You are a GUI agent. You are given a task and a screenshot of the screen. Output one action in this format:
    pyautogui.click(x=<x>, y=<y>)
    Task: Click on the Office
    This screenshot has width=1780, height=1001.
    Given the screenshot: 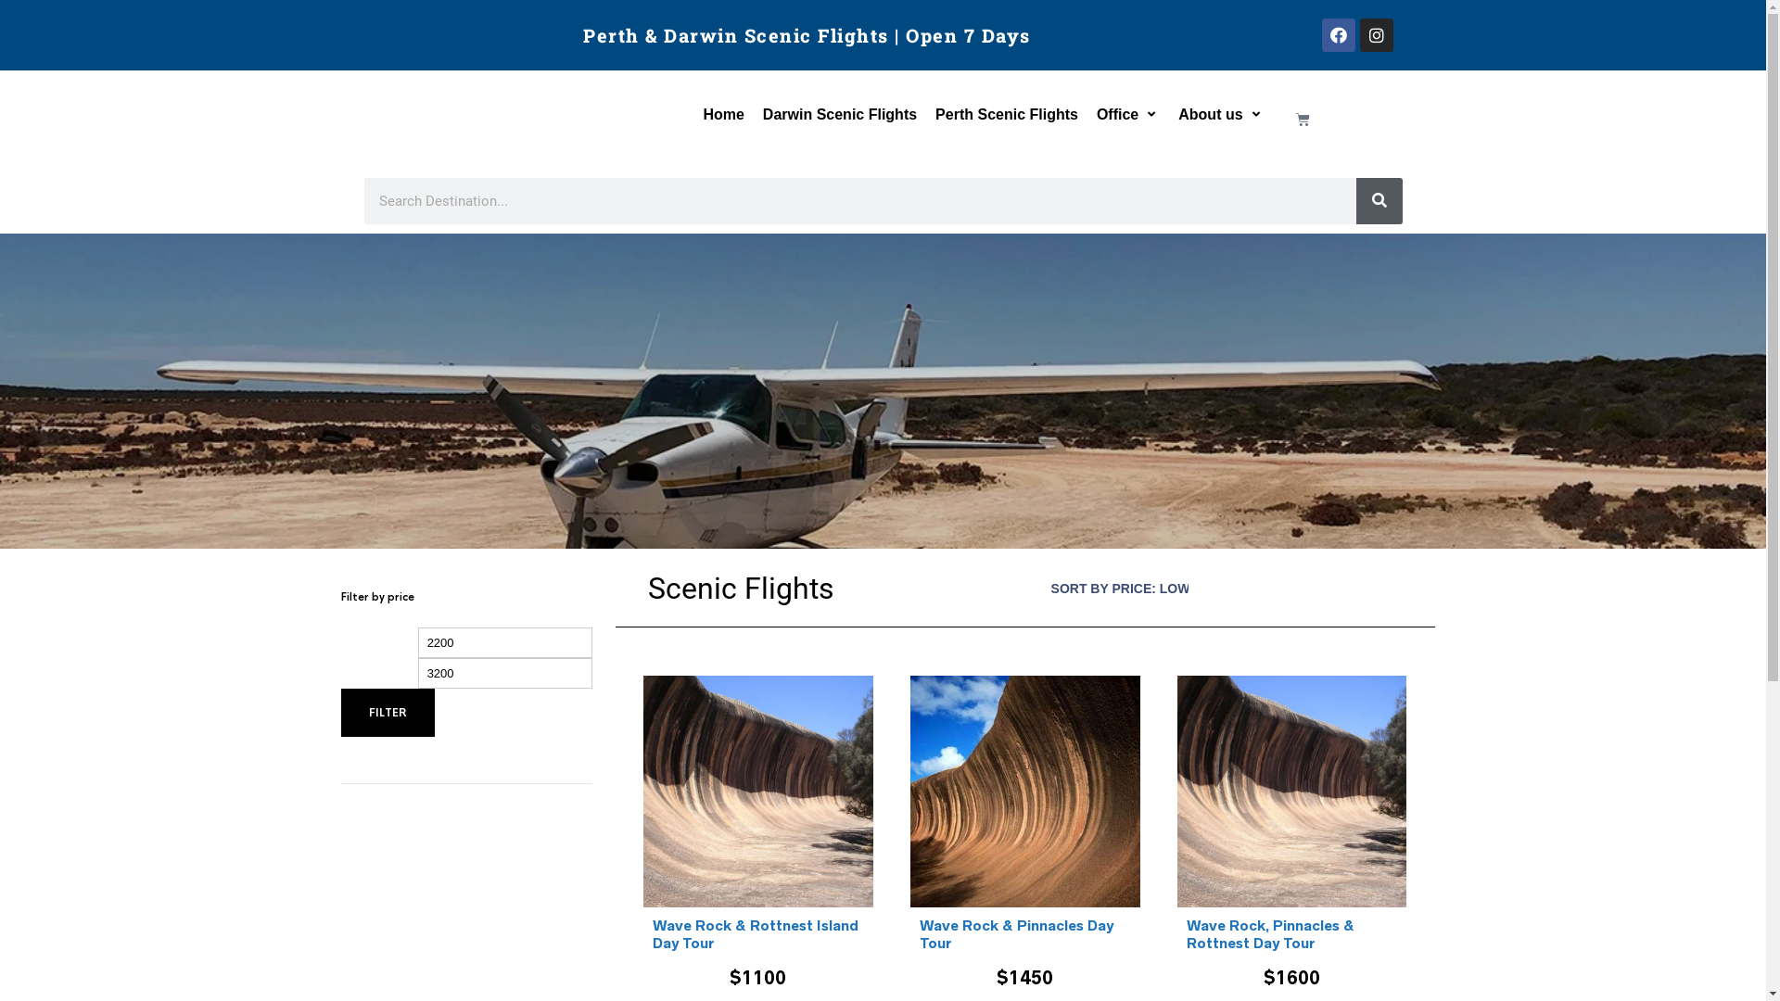 What is the action you would take?
    pyautogui.click(x=1118, y=115)
    